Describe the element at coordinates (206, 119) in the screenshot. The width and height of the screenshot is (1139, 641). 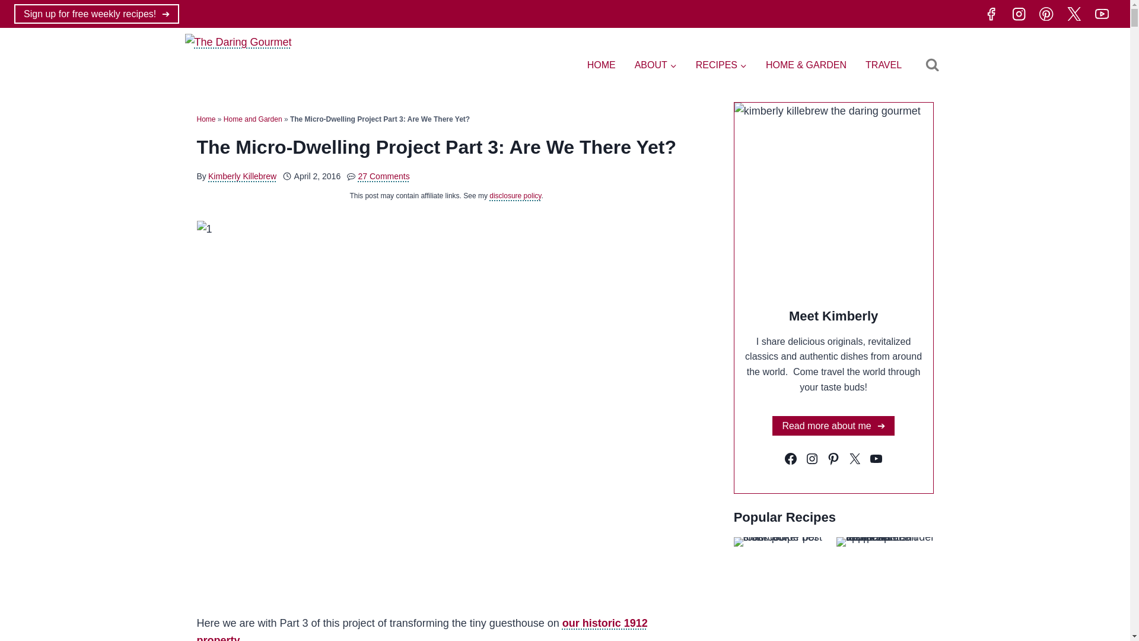
I see `Home` at that location.